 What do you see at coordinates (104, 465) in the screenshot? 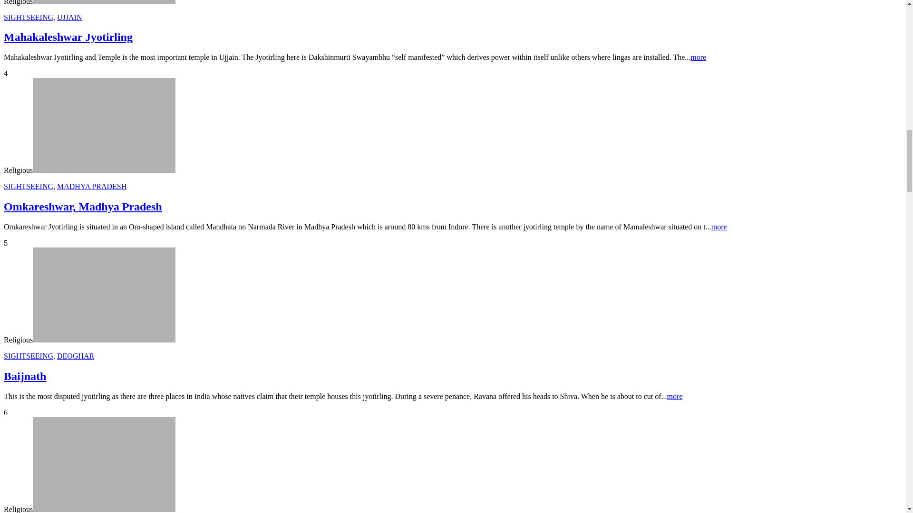
I see `Bhimashankar, Maharashtra` at bounding box center [104, 465].